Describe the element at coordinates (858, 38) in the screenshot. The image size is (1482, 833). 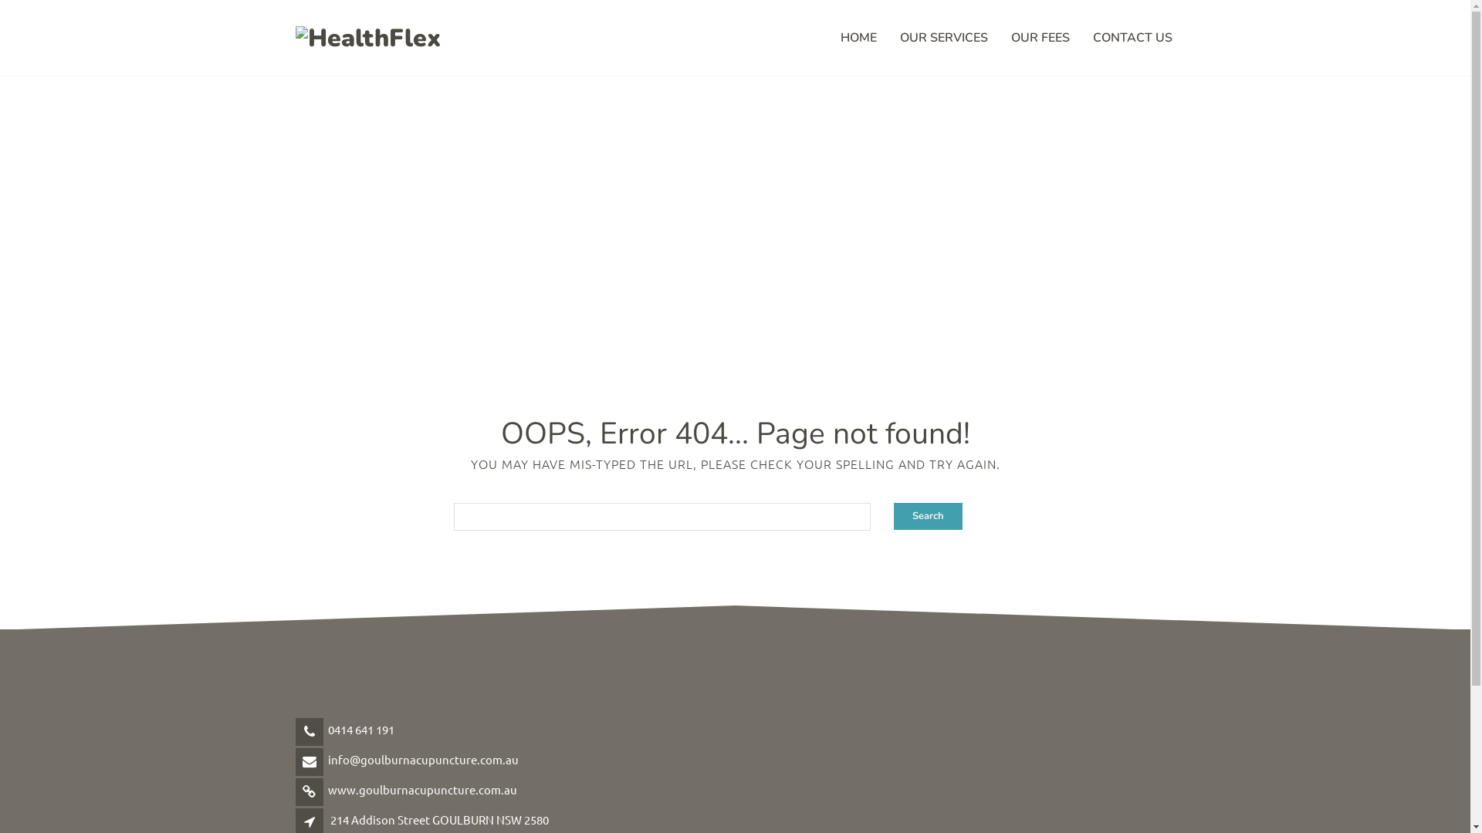
I see `HOME` at that location.